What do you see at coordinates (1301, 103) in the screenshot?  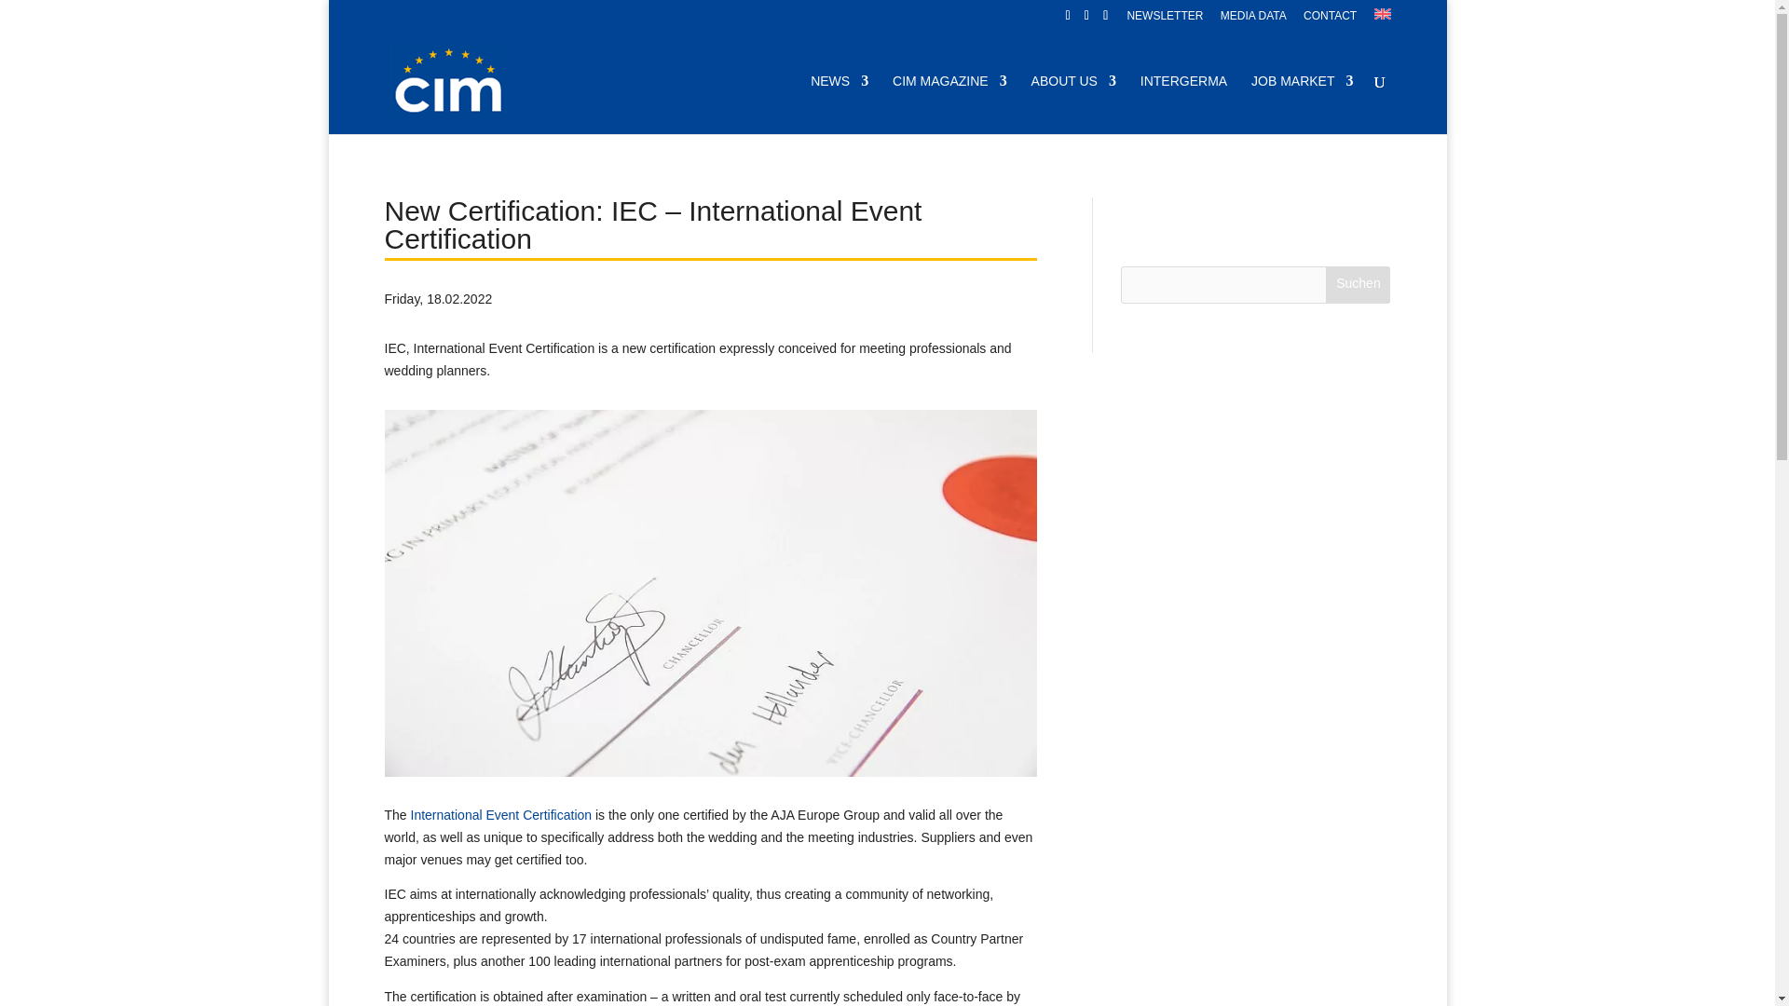 I see `JOB MARKET` at bounding box center [1301, 103].